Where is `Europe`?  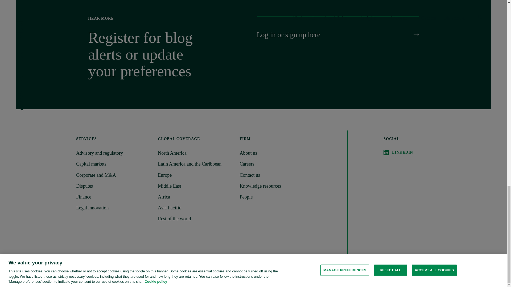 Europe is located at coordinates (195, 175).